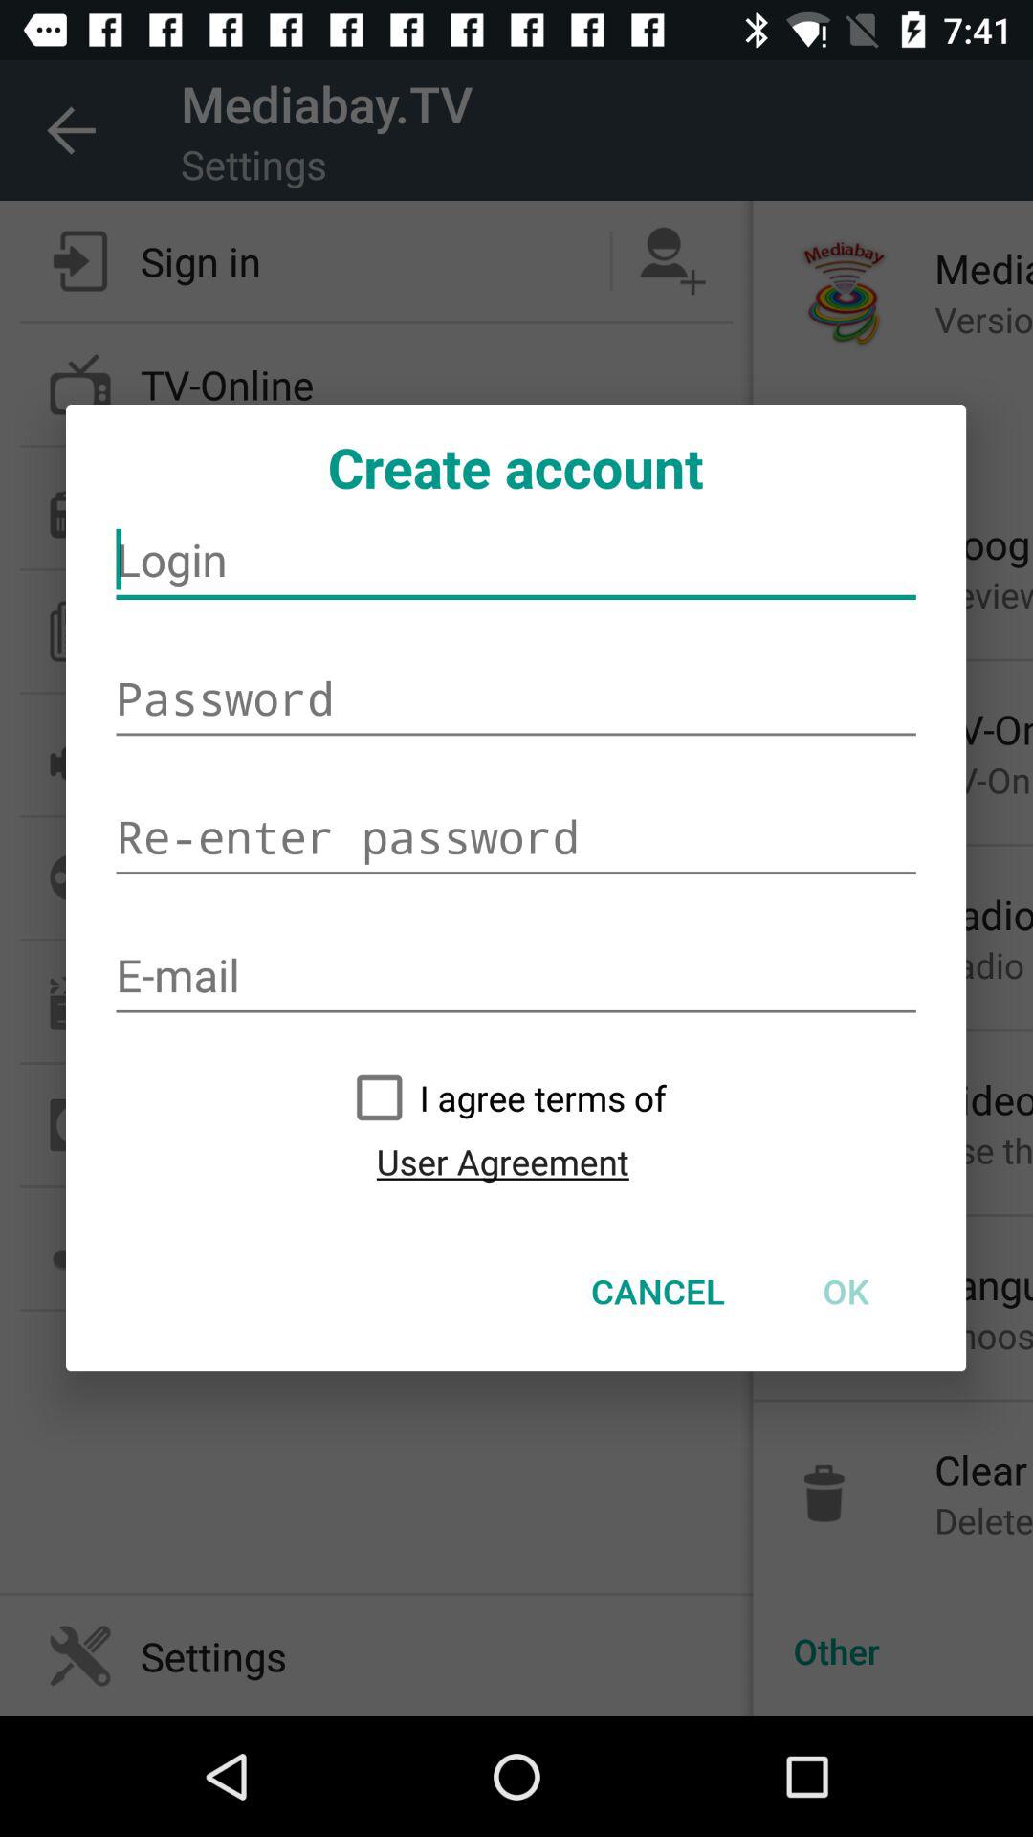 Image resolution: width=1033 pixels, height=1837 pixels. What do you see at coordinates (846, 1291) in the screenshot?
I see `turn off the item at the bottom right corner` at bounding box center [846, 1291].